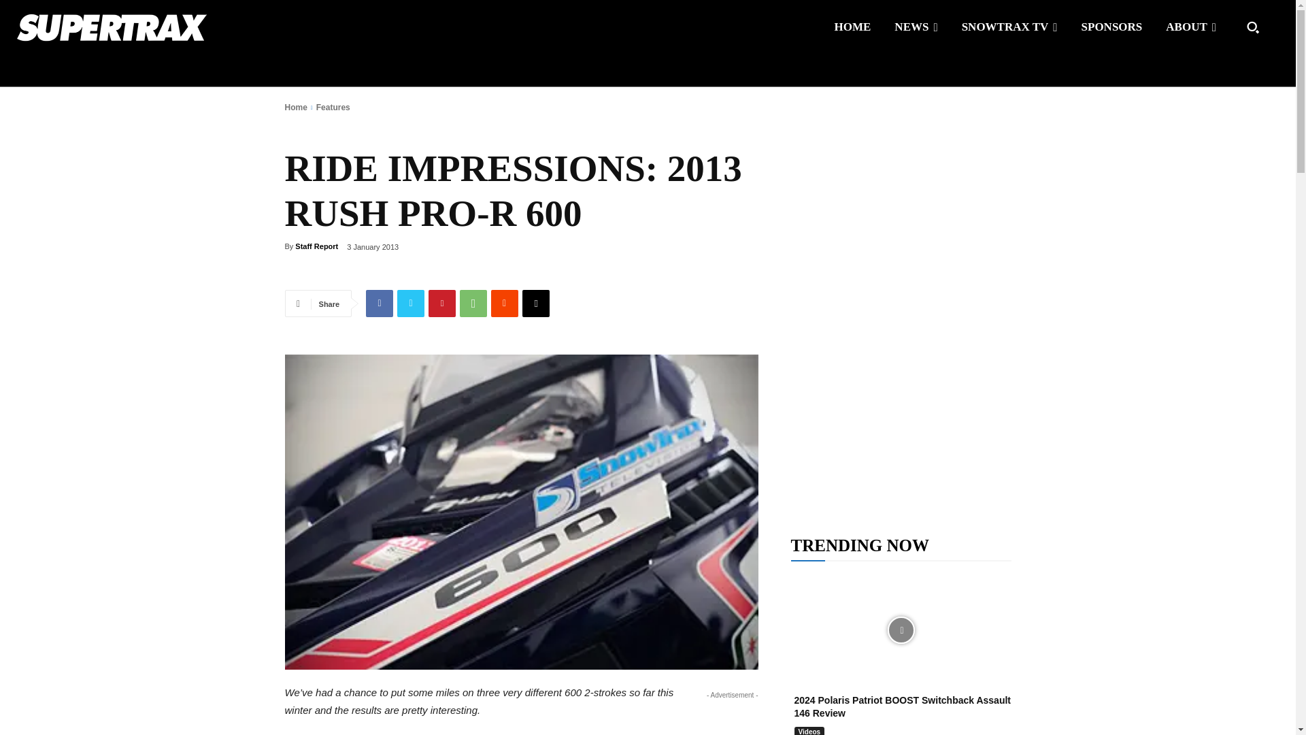  I want to click on HOME, so click(853, 27).